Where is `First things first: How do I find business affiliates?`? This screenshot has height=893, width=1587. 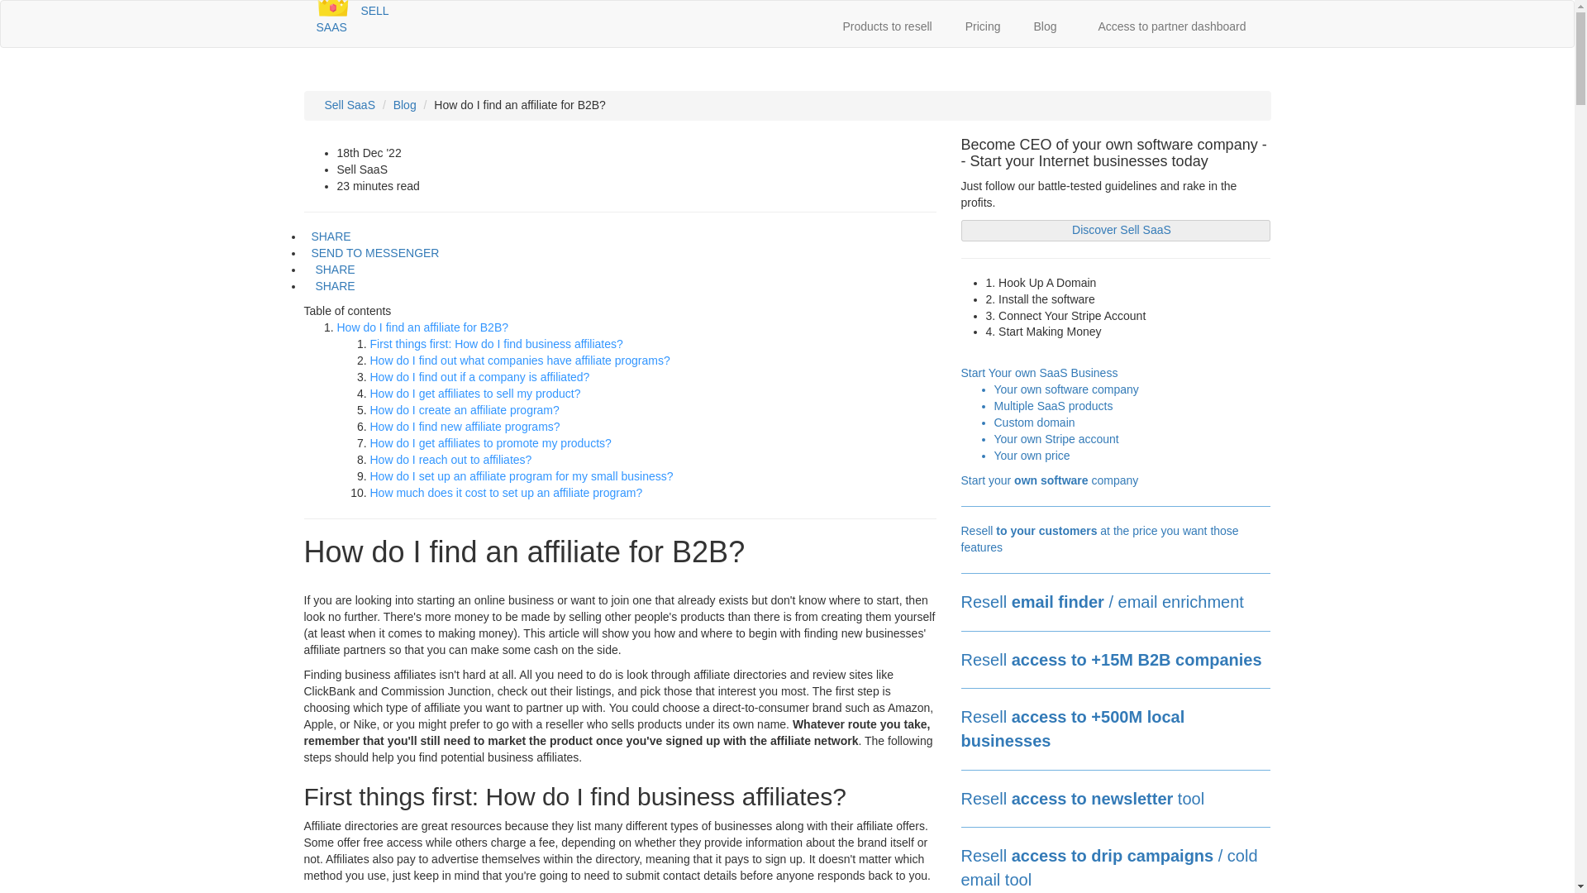 First things first: How do I find business affiliates? is located at coordinates (496, 344).